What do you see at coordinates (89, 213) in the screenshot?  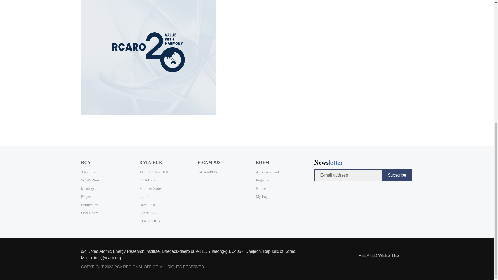 I see `User Room` at bounding box center [89, 213].